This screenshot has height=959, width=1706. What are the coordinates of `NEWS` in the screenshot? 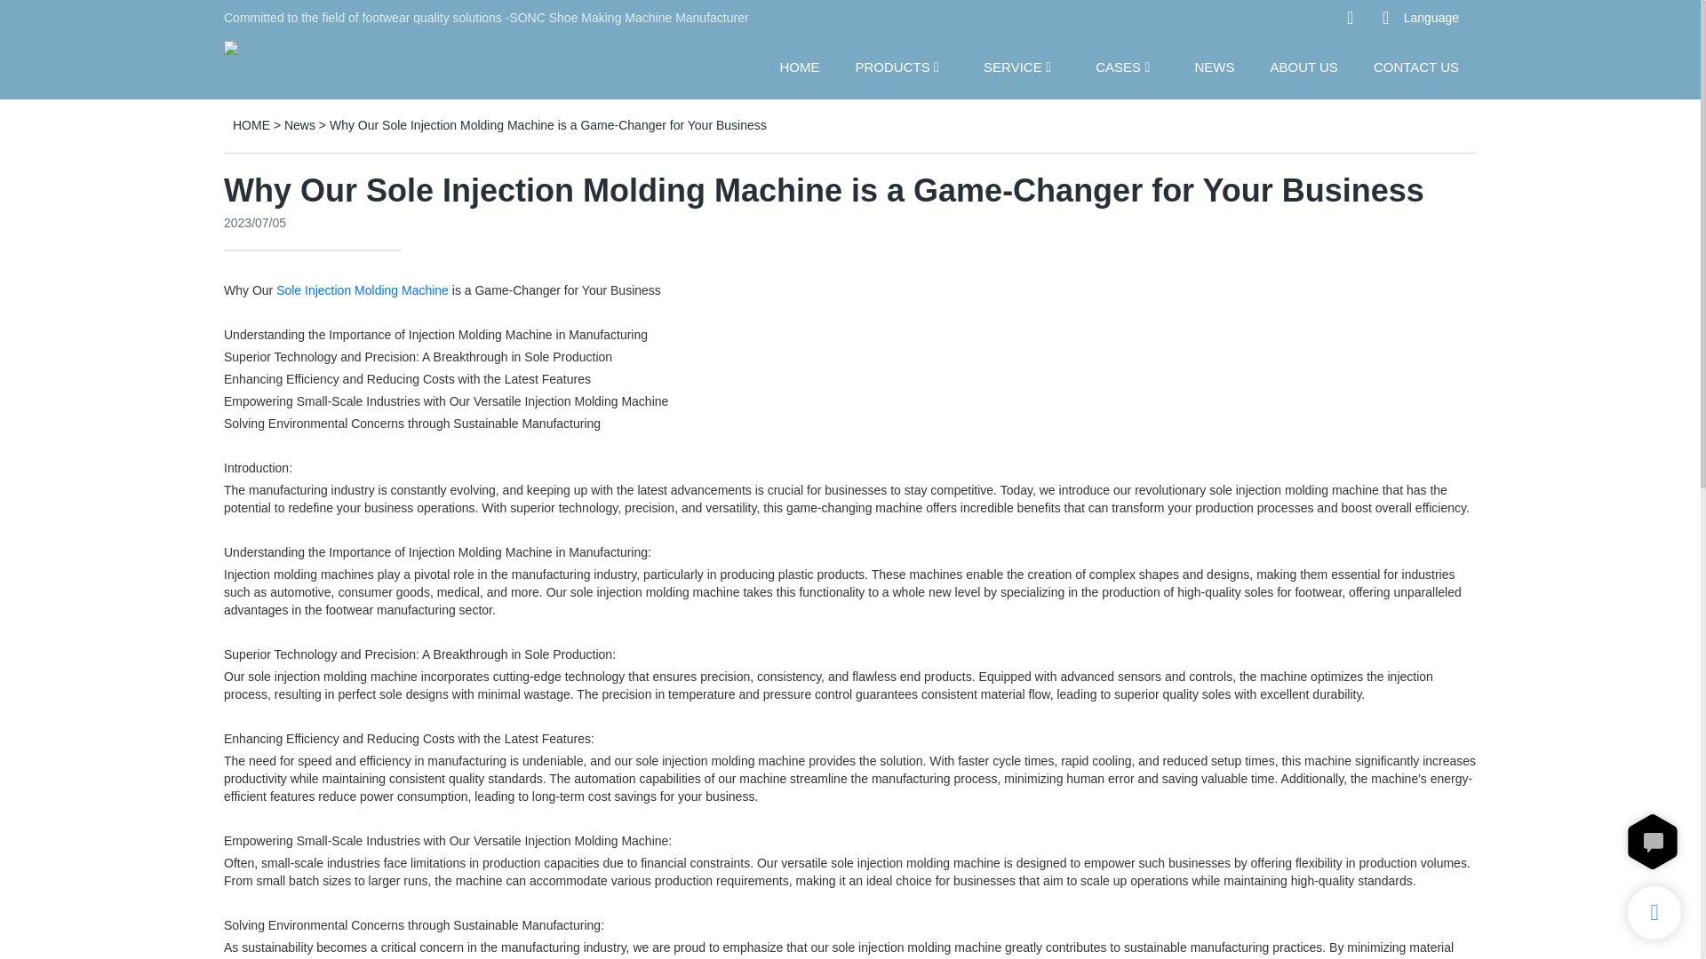 It's located at (1214, 66).